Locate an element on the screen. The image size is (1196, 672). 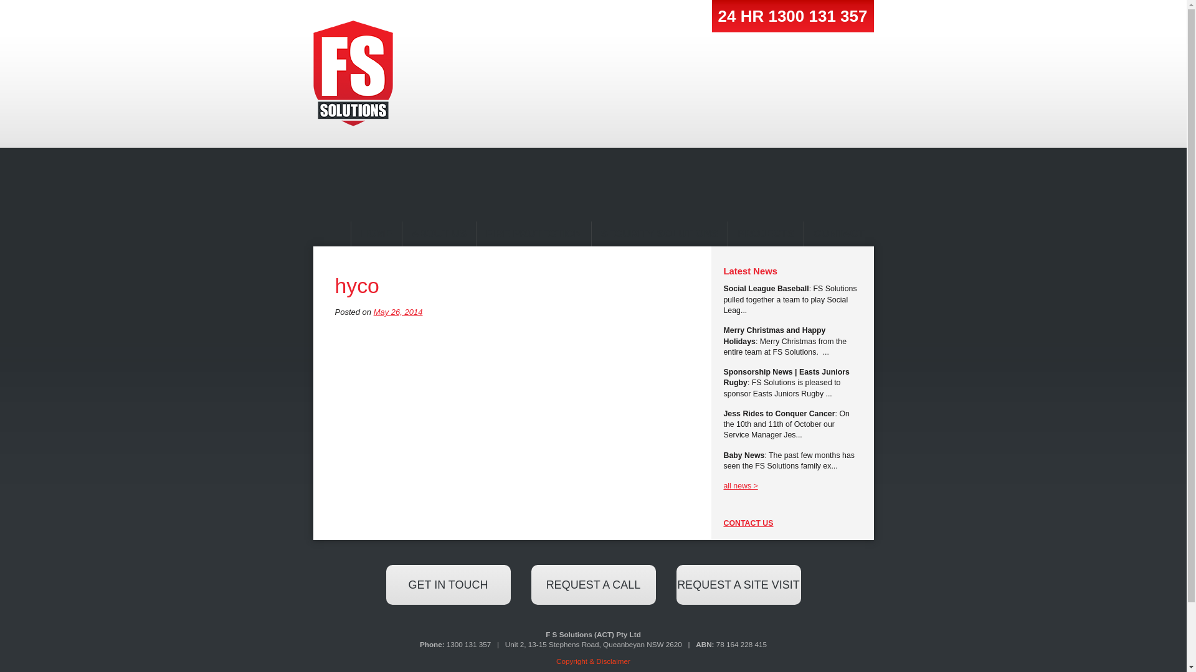
Baby News is located at coordinates (744, 455).